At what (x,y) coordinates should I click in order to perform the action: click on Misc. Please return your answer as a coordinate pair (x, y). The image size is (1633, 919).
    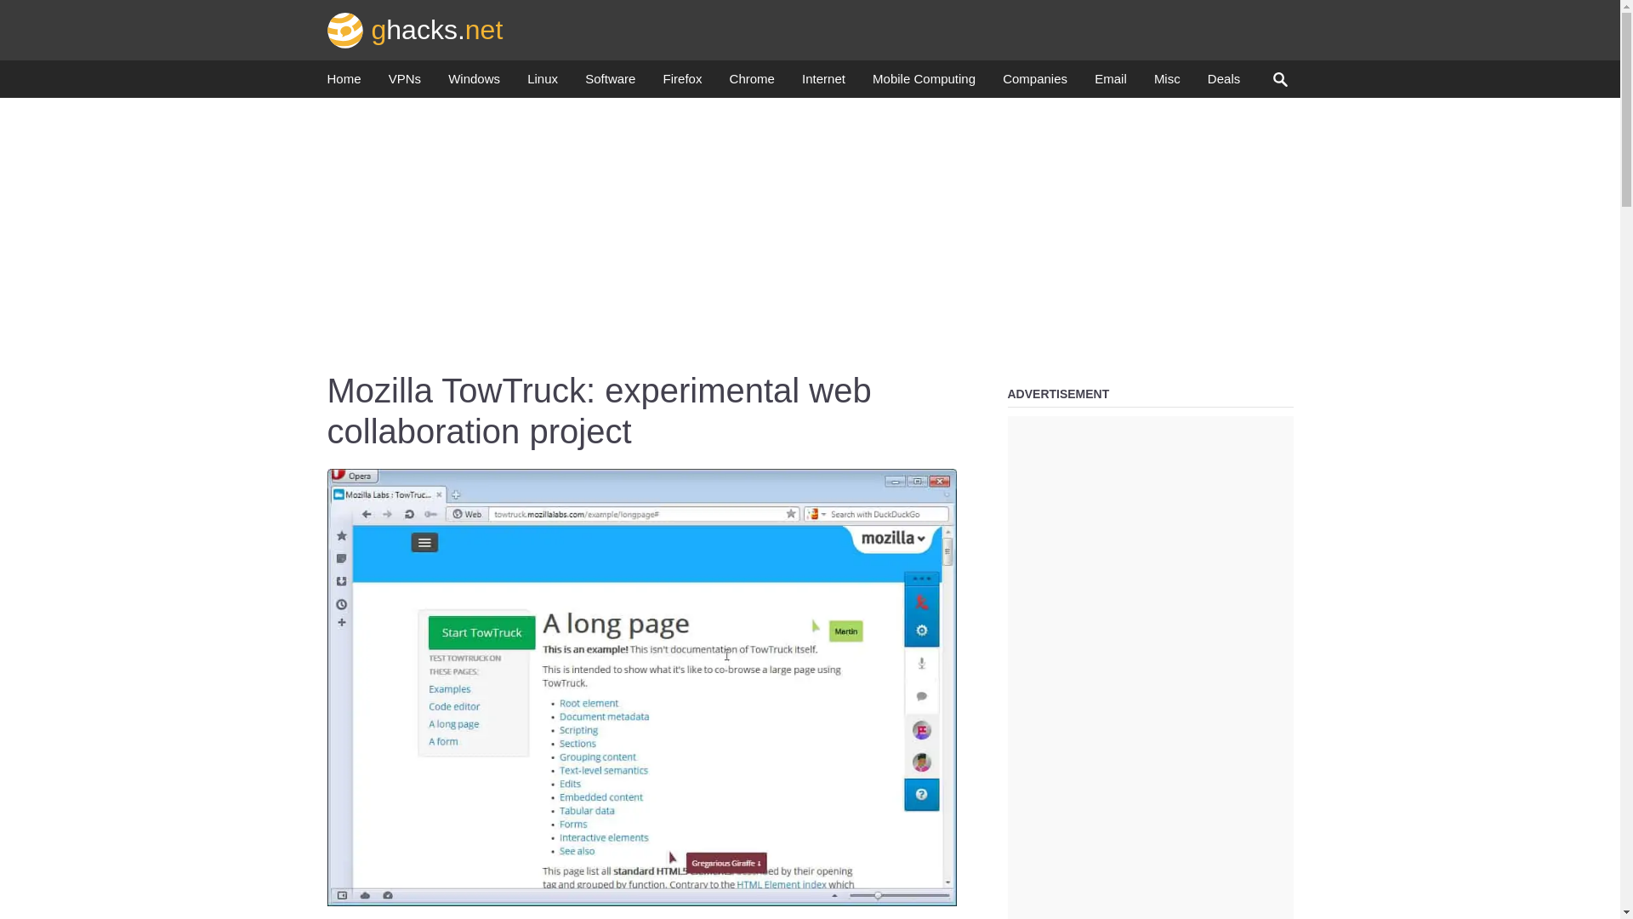
    Looking at the image, I should click on (1167, 83).